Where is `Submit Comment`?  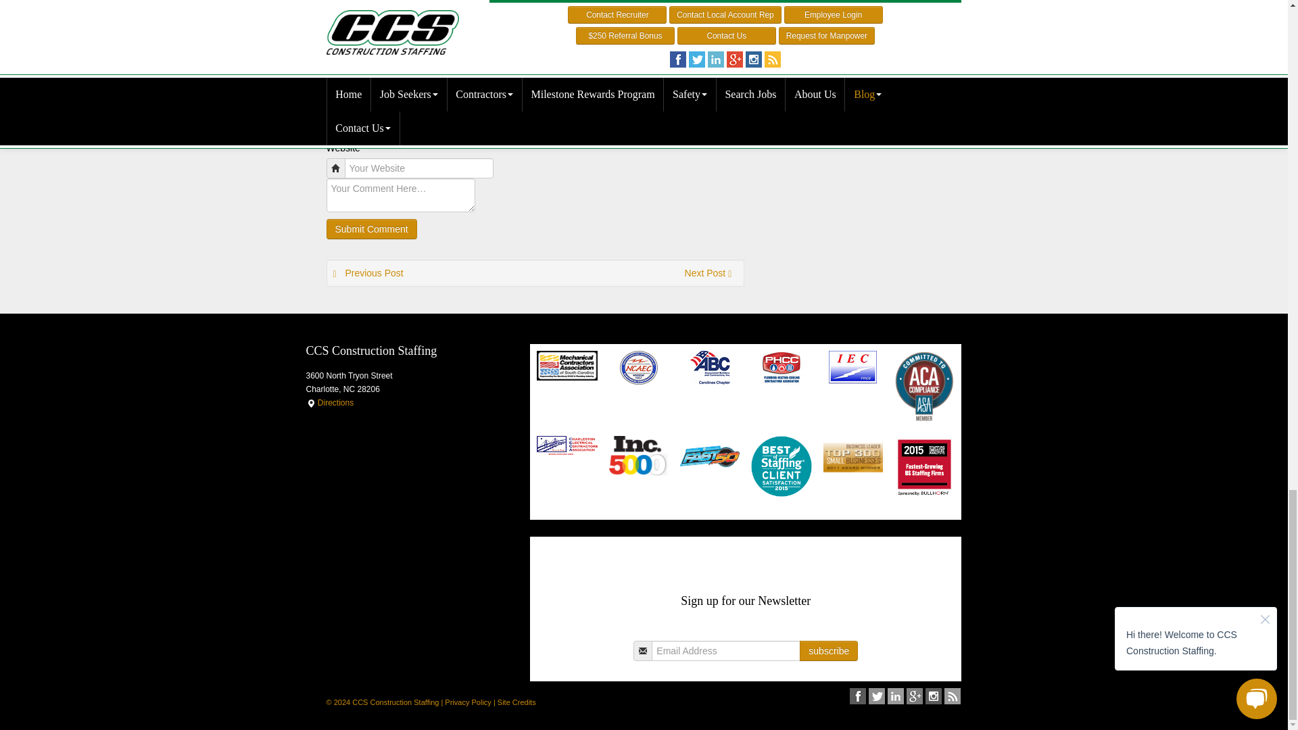
Submit Comment is located at coordinates (370, 229).